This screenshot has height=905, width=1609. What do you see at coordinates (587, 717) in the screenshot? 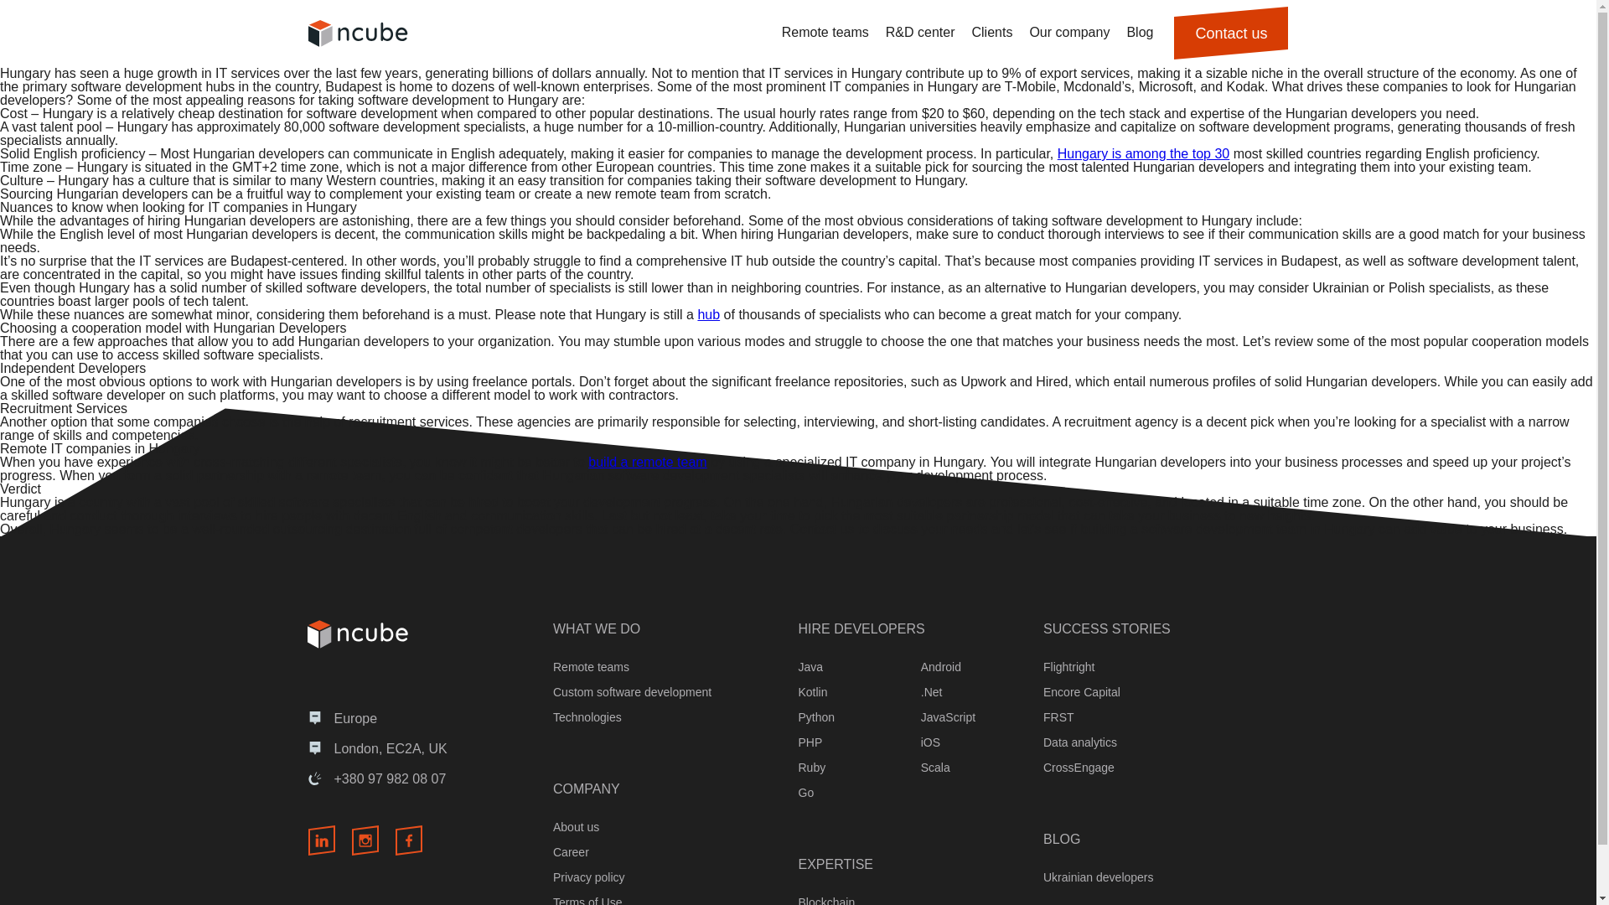
I see `Technologies` at bounding box center [587, 717].